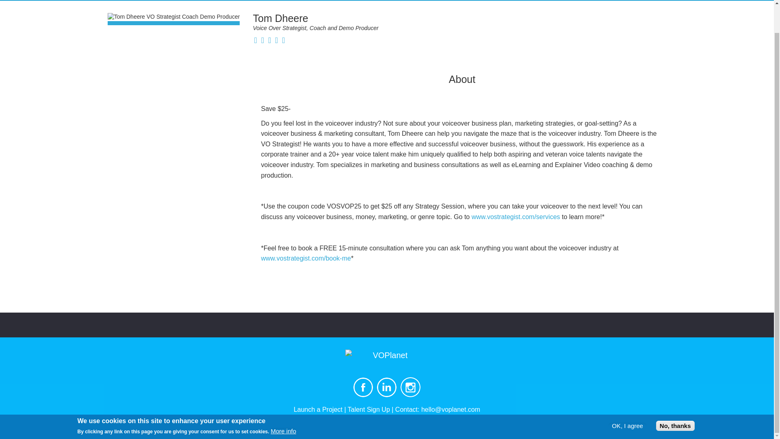 This screenshot has width=780, height=439. Describe the element at coordinates (627, 396) in the screenshot. I see `OK, I agree` at that location.